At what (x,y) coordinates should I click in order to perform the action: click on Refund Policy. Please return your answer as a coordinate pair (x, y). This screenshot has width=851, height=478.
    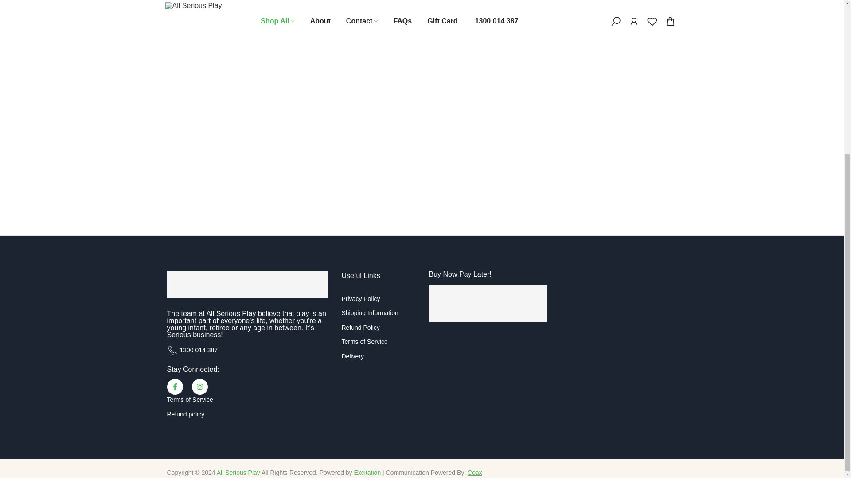
    Looking at the image, I should click on (360, 328).